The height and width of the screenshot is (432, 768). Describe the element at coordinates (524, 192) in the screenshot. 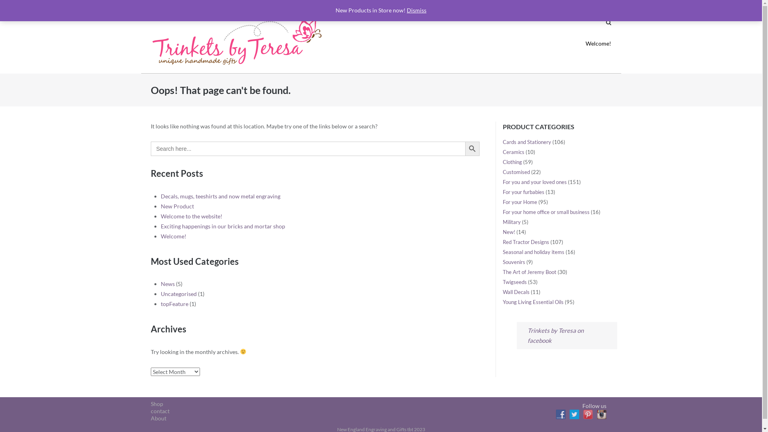

I see `For your furbabies` at that location.